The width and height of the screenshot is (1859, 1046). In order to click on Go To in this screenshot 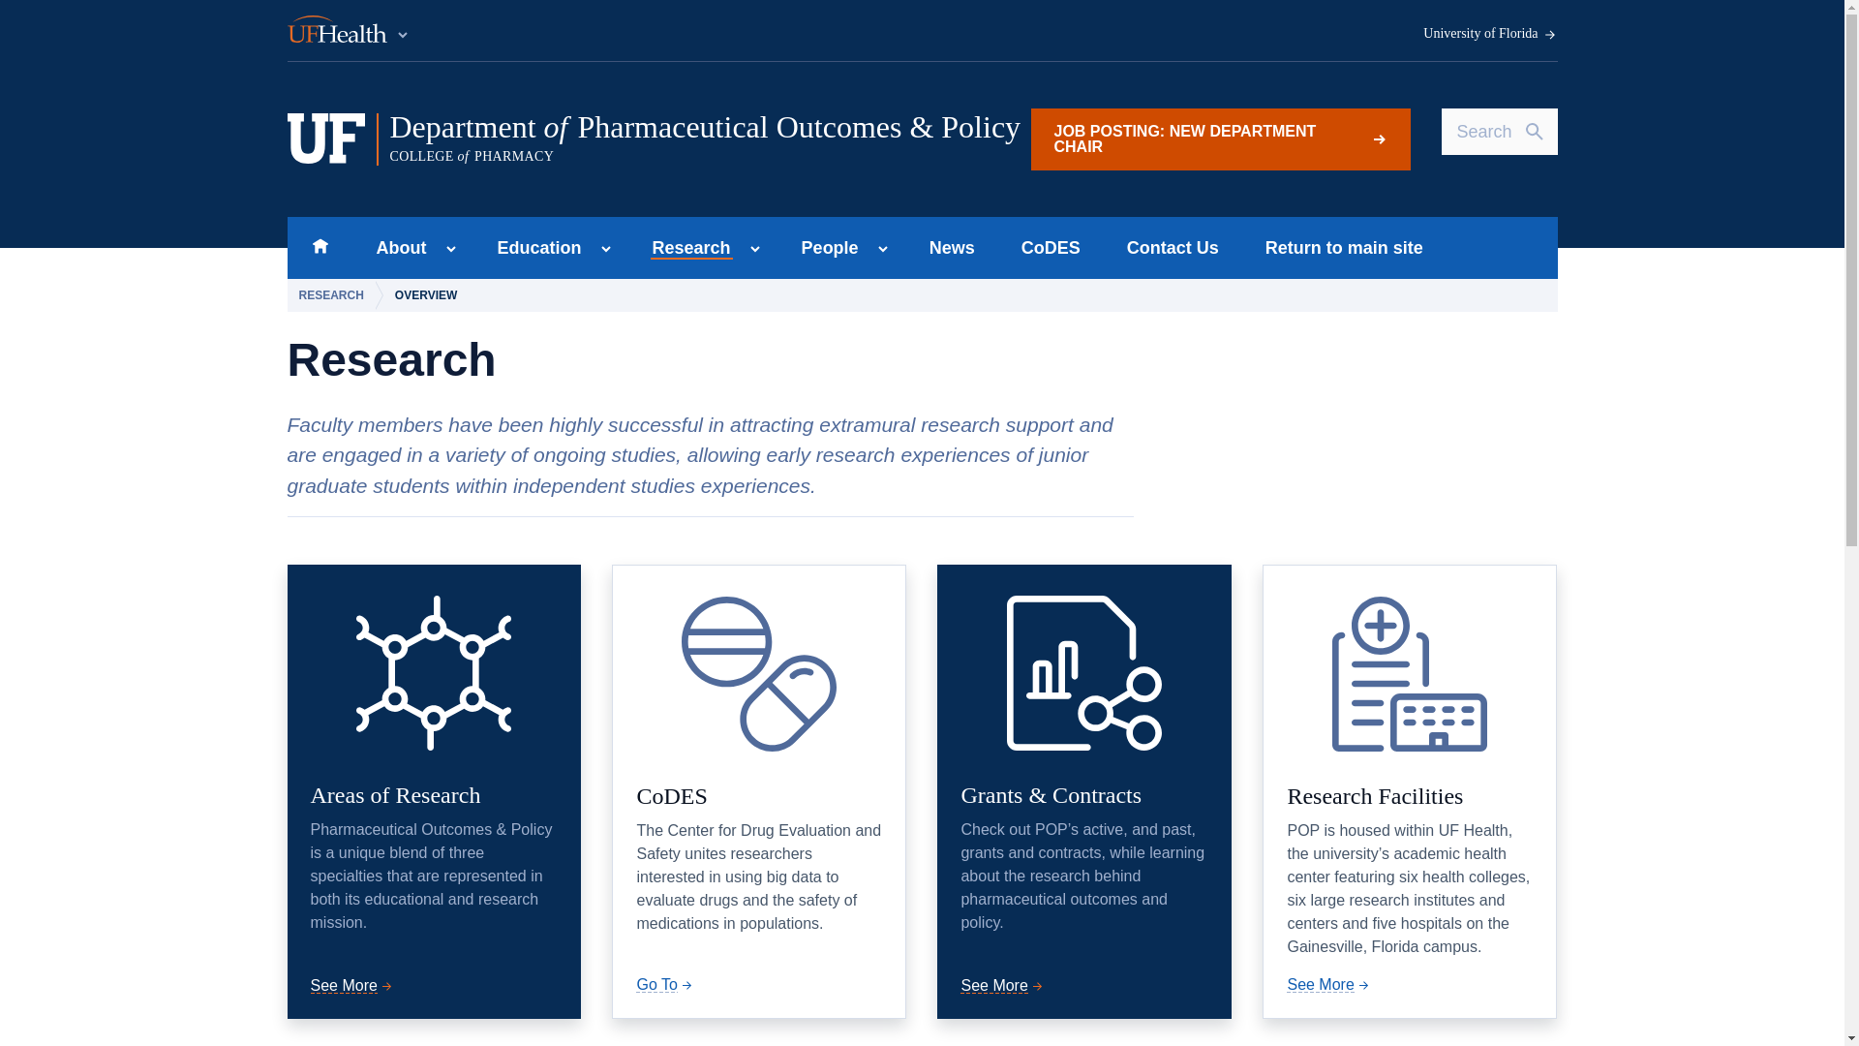, I will do `click(320, 248)`.